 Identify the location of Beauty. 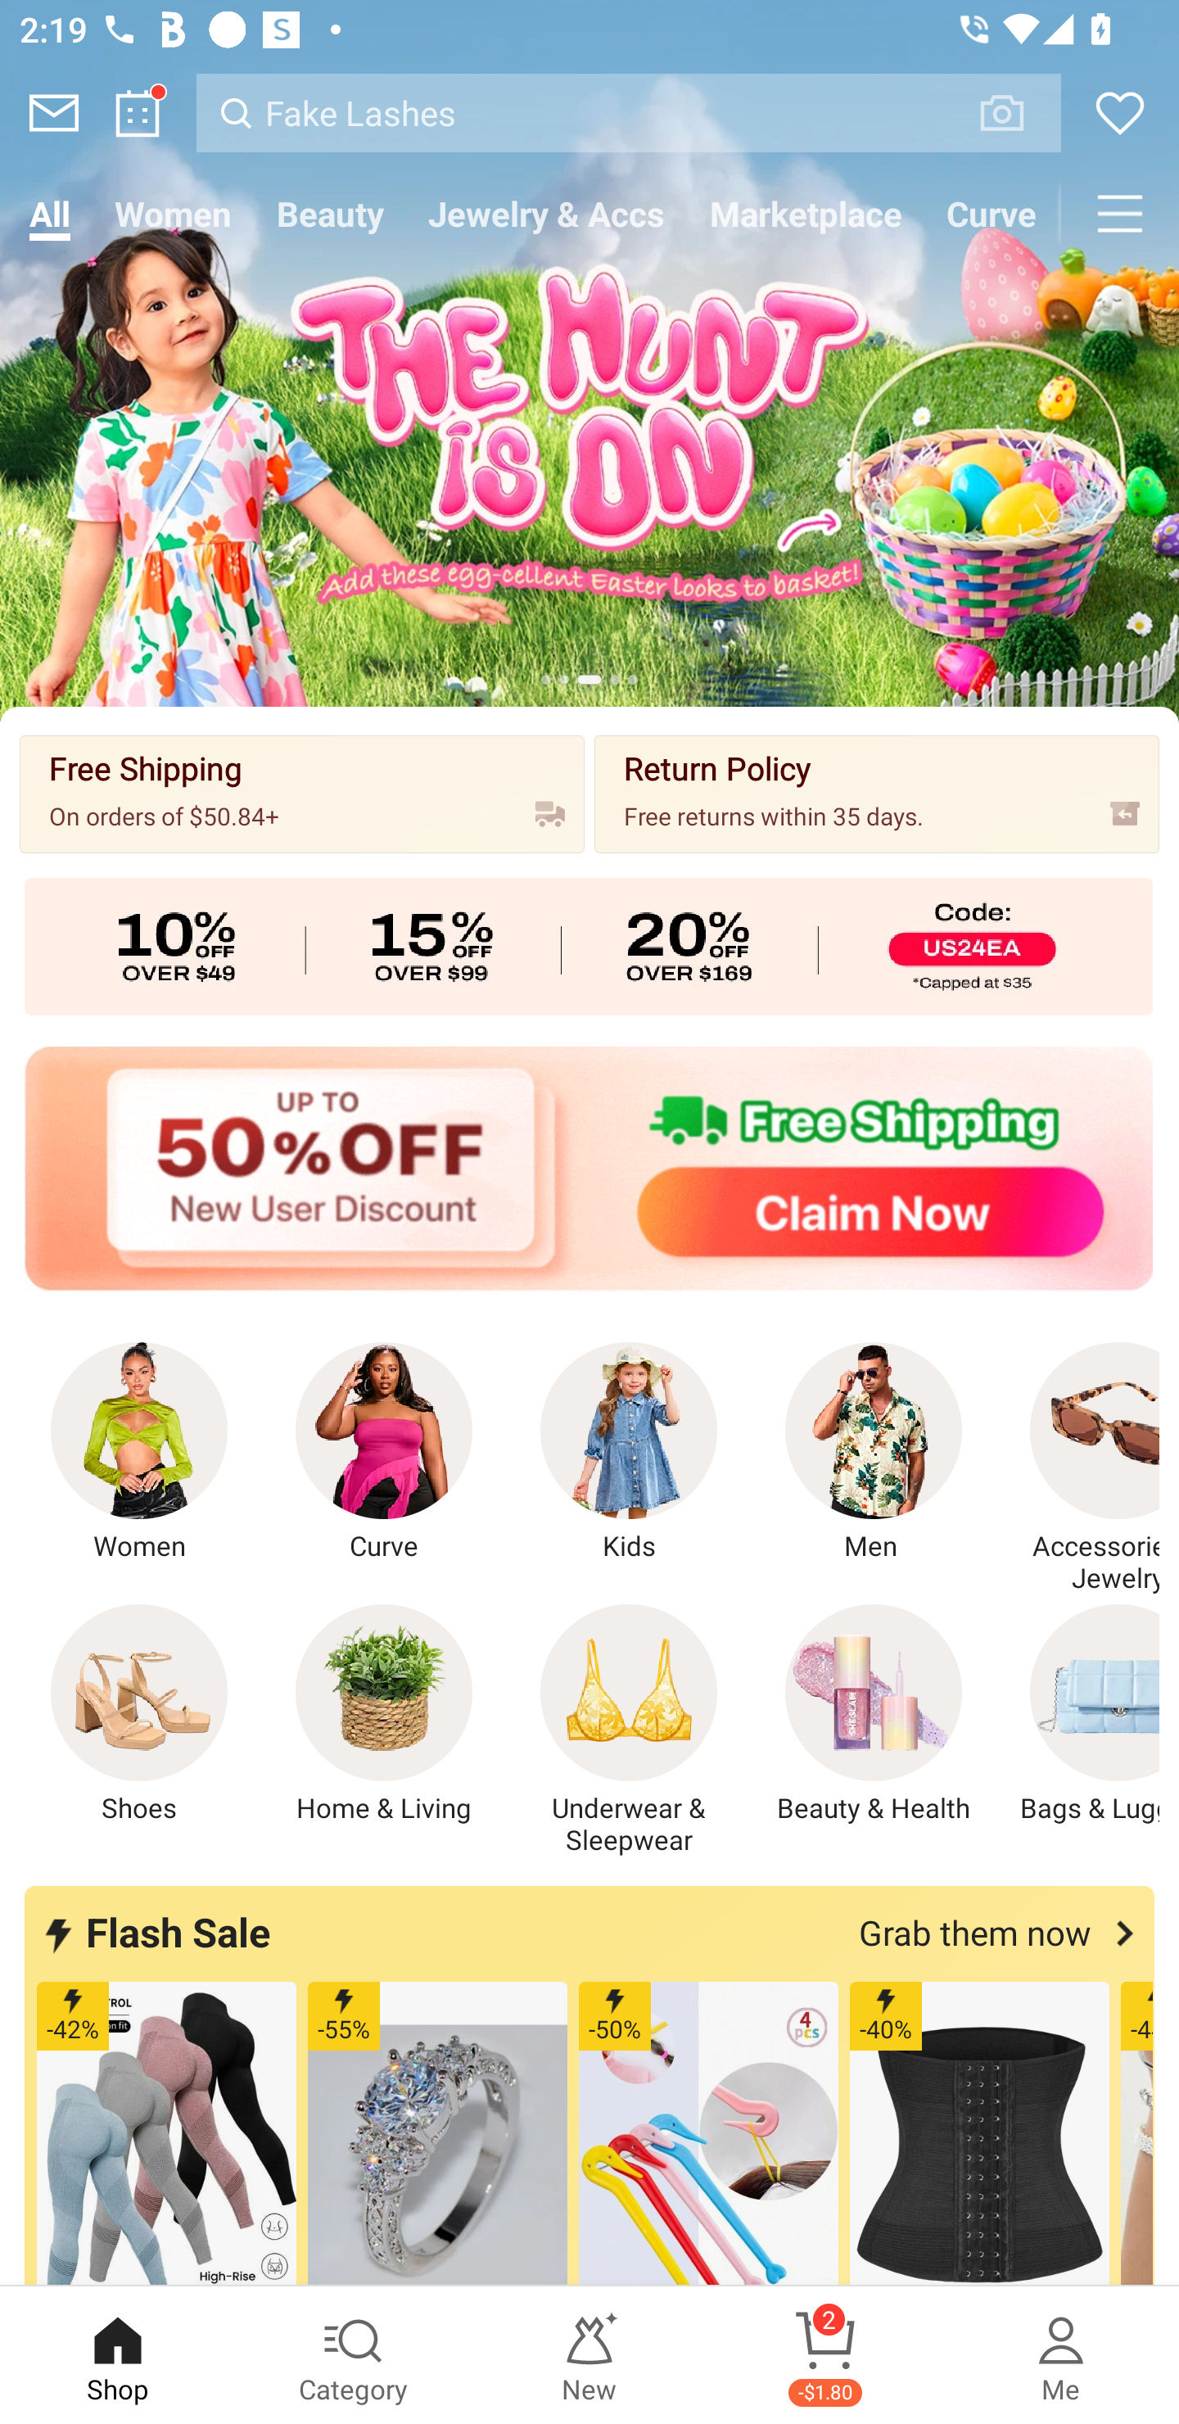
(330, 213).